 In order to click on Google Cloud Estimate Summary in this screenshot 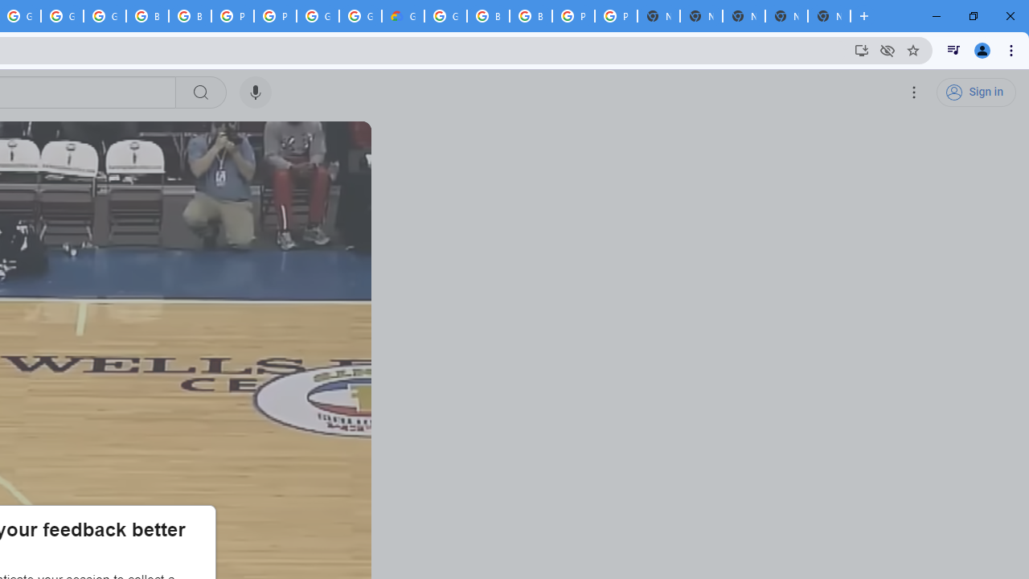, I will do `click(403, 16)`.